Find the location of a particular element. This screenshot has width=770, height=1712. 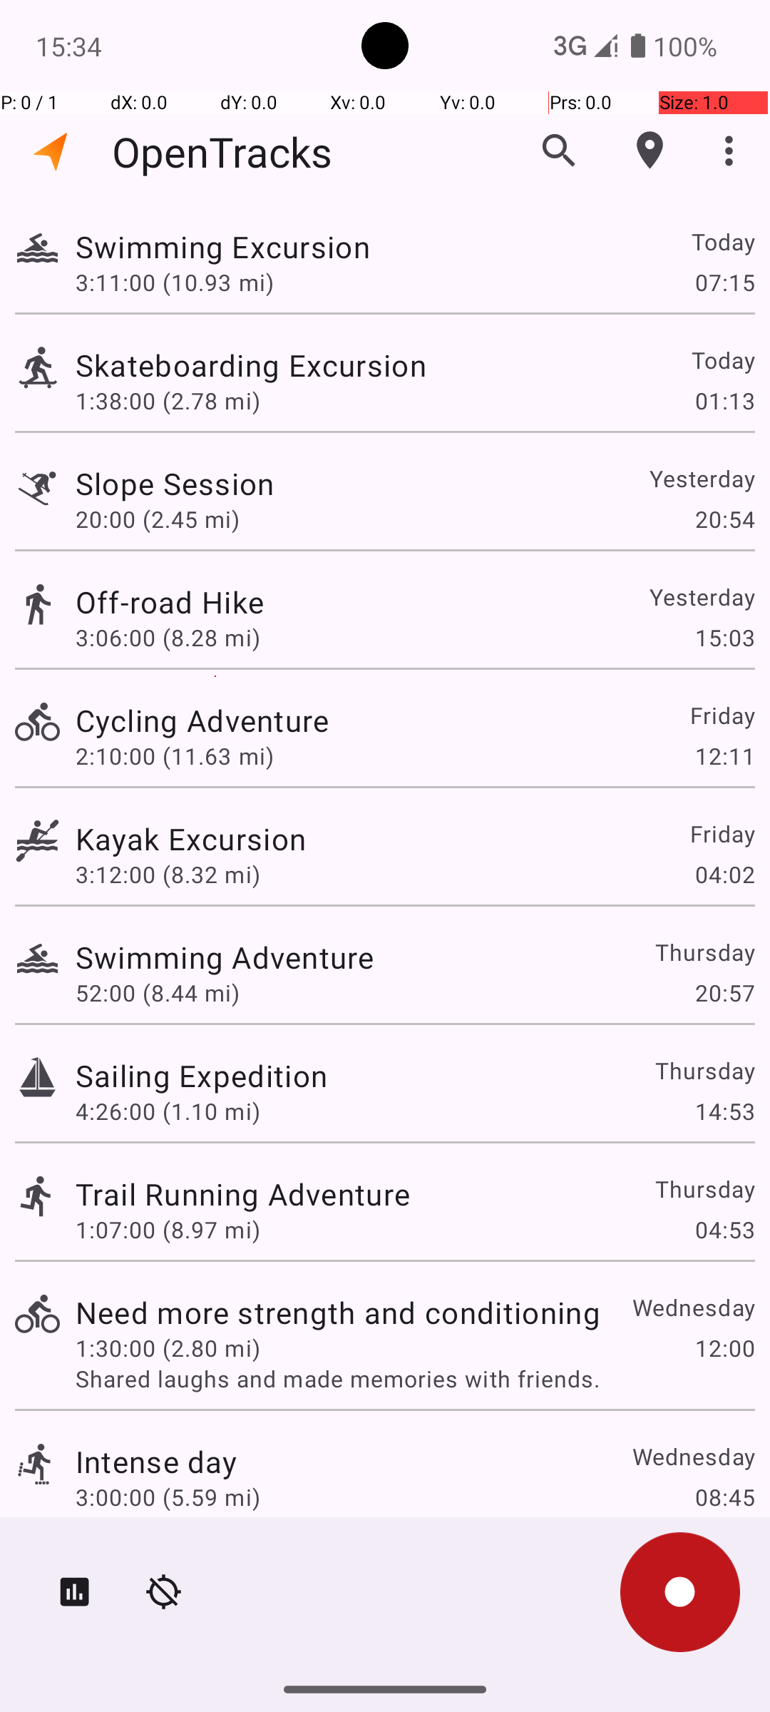

12:11 is located at coordinates (724, 756).